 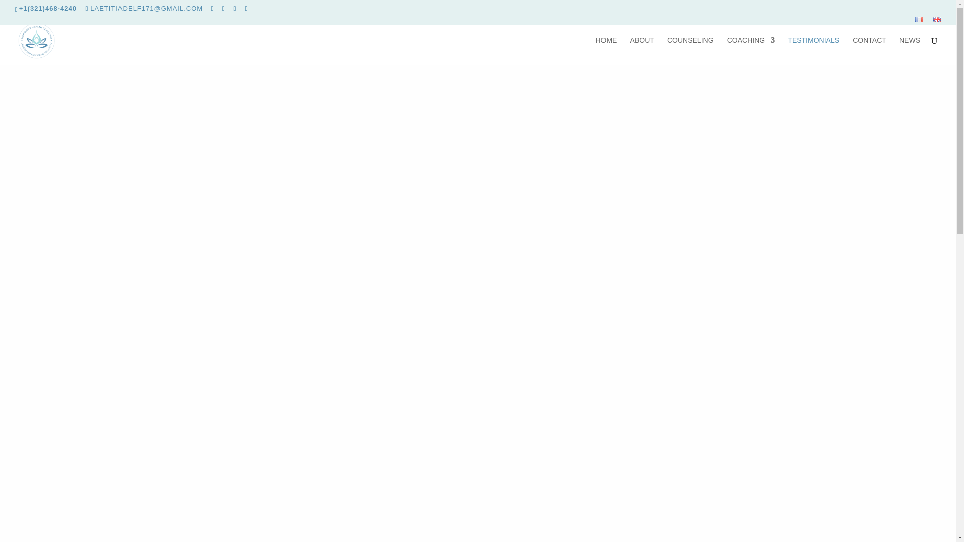 What do you see at coordinates (690, 51) in the screenshot?
I see `COUNSELING` at bounding box center [690, 51].